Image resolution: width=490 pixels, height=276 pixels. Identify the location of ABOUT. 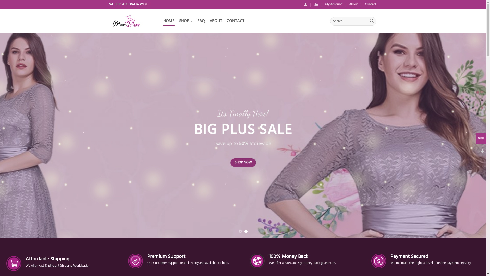
(216, 21).